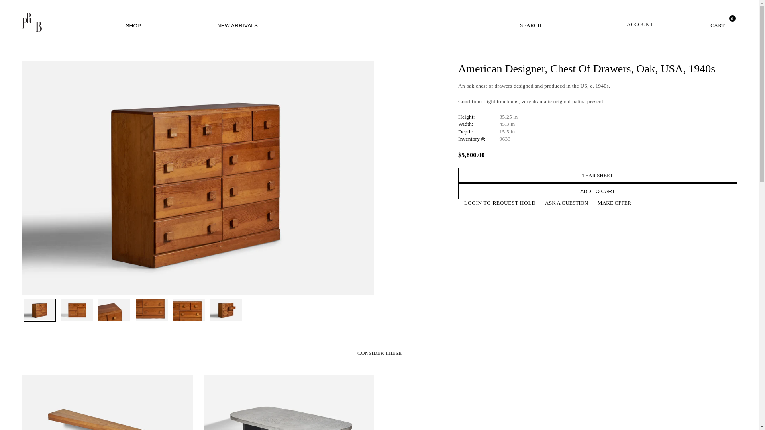 This screenshot has height=430, width=765. Describe the element at coordinates (626, 22) in the screenshot. I see `ACCOUNT` at that location.